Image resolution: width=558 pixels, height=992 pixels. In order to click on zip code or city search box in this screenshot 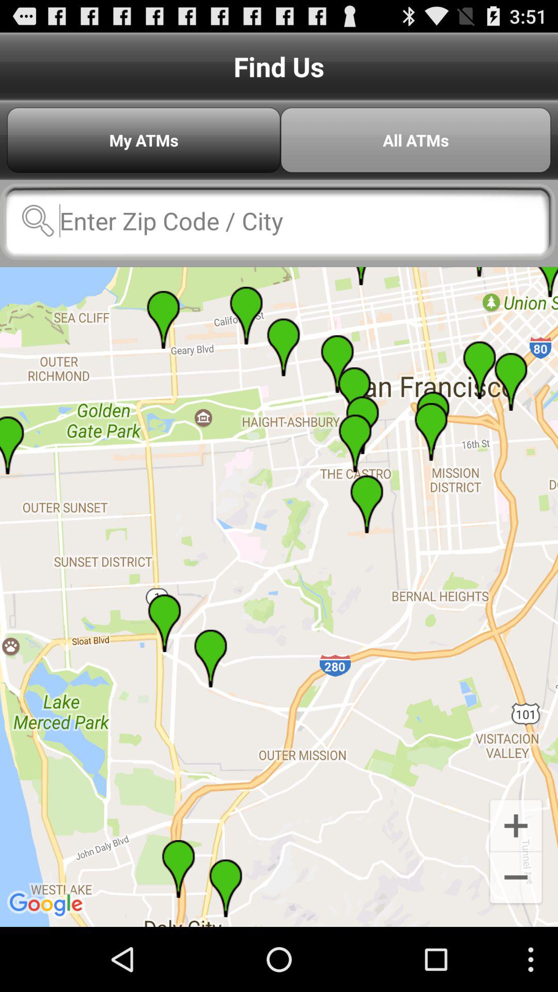, I will do `click(278, 221)`.